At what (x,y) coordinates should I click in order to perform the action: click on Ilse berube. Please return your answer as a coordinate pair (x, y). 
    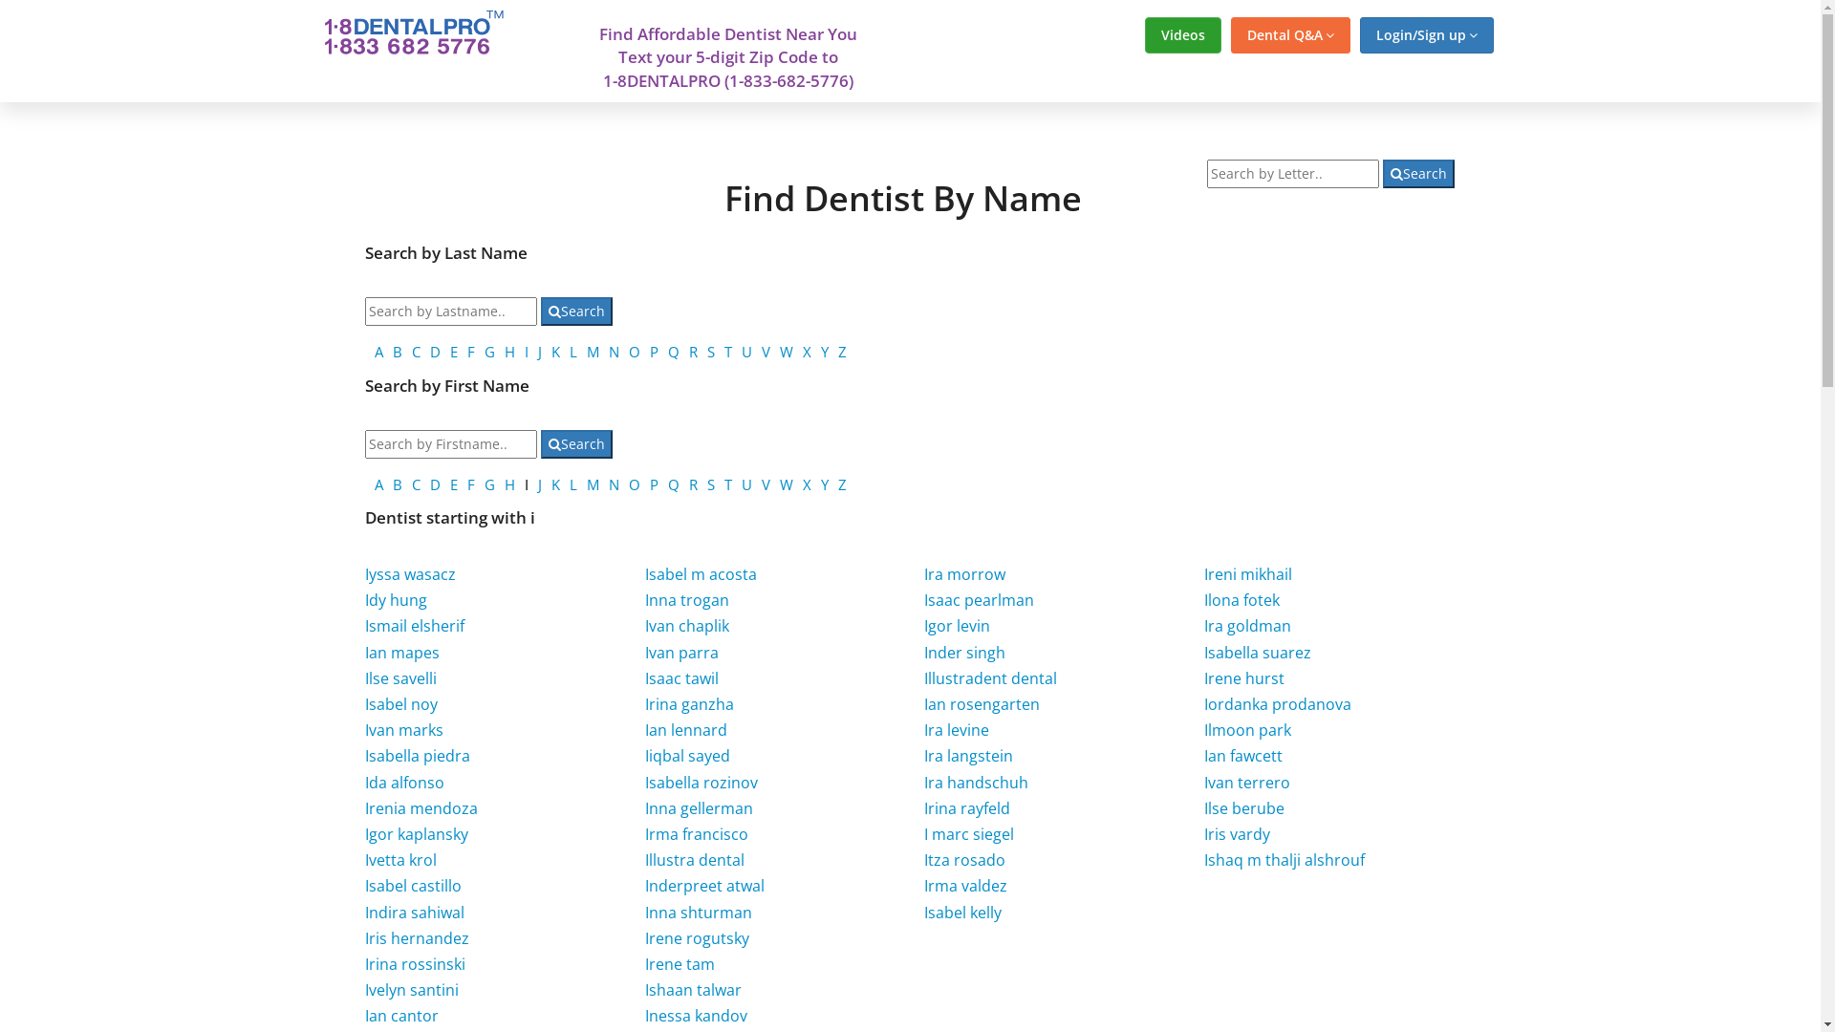
    Looking at the image, I should click on (1244, 808).